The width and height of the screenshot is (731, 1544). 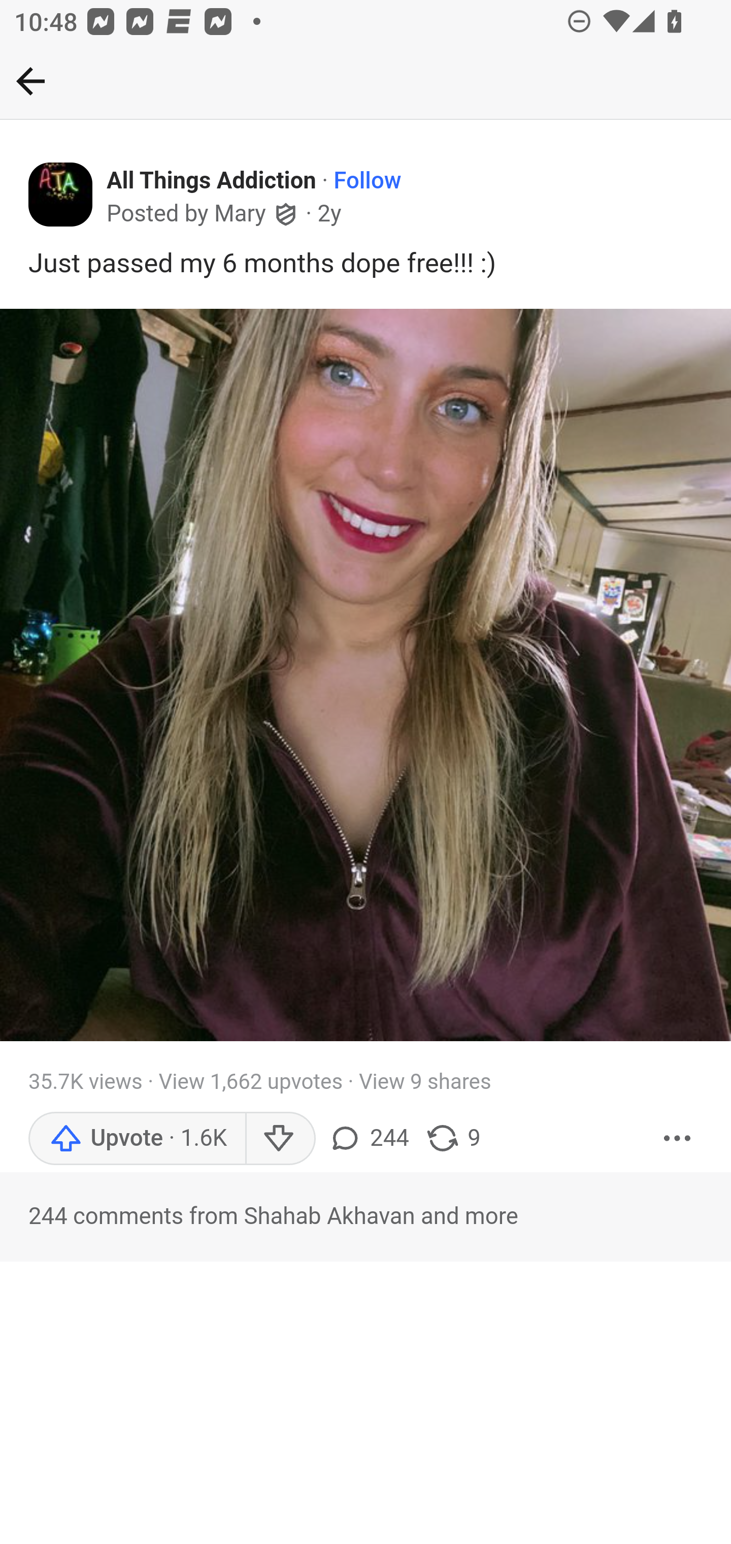 What do you see at coordinates (367, 181) in the screenshot?
I see `Follow` at bounding box center [367, 181].